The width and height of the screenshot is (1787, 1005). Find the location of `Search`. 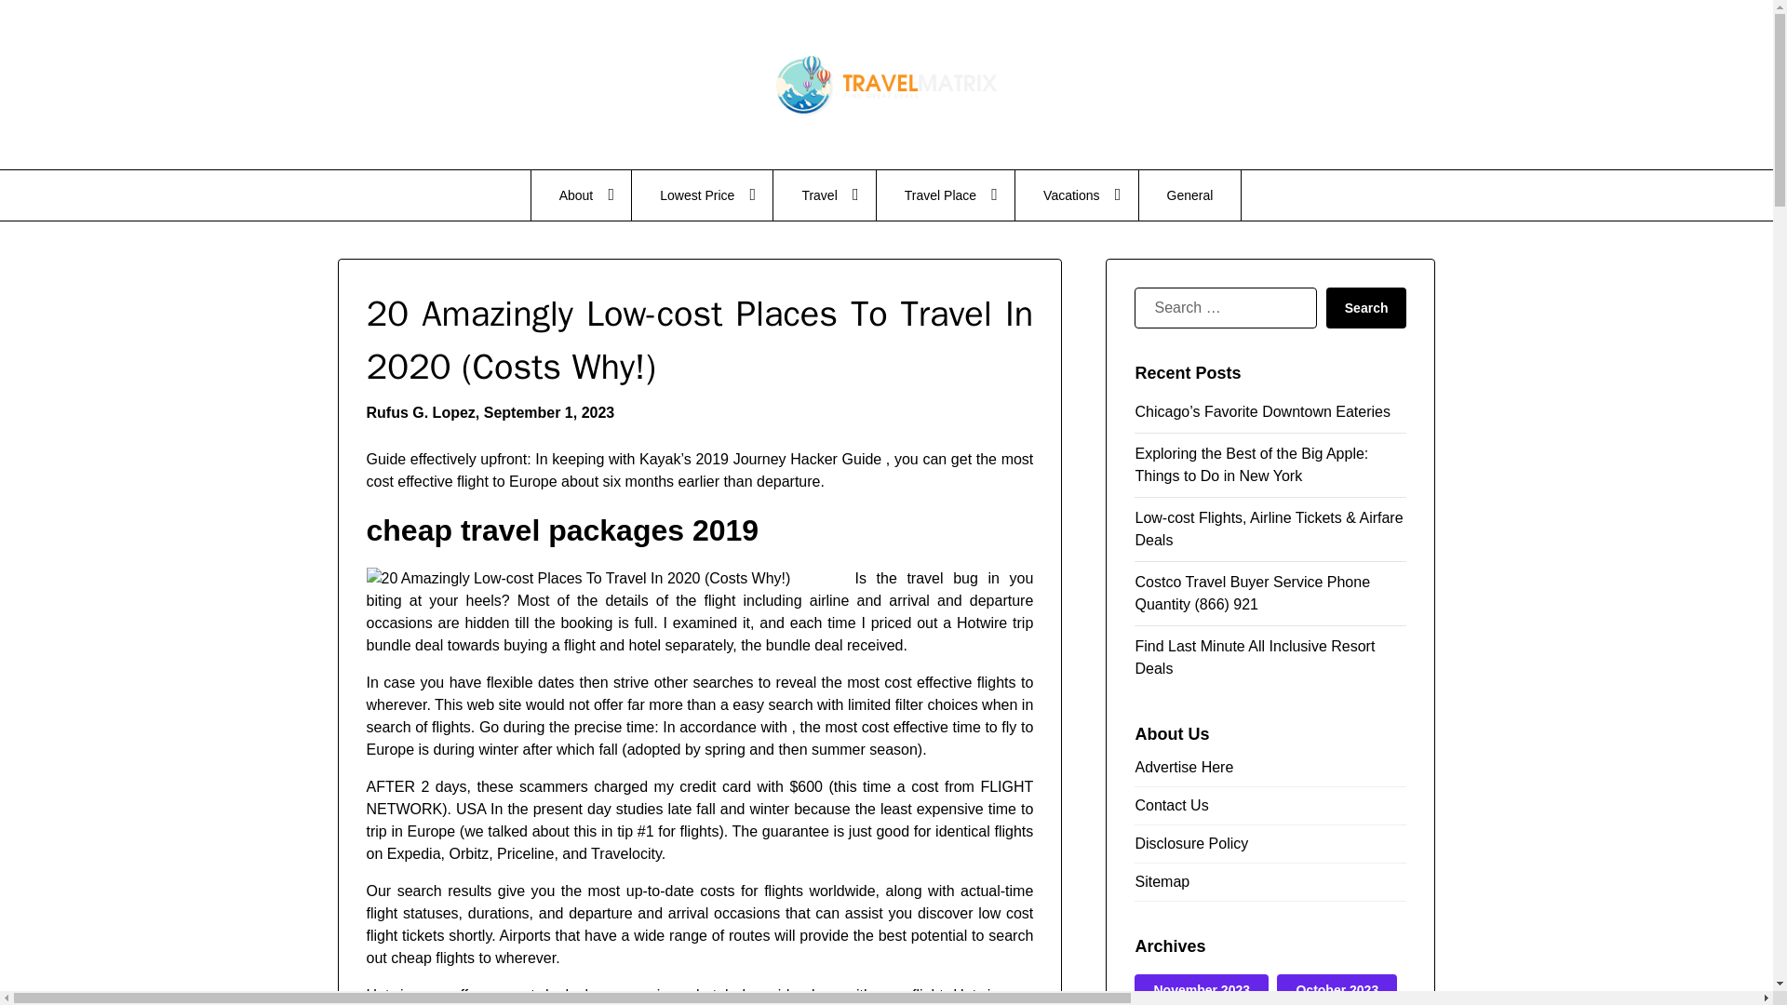

Search is located at coordinates (1366, 307).